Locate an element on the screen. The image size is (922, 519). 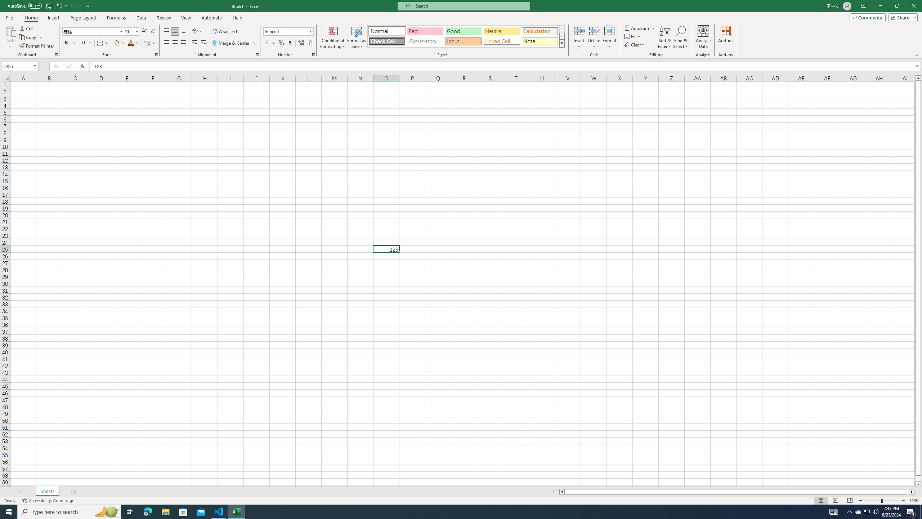
Orientation is located at coordinates (197, 32).